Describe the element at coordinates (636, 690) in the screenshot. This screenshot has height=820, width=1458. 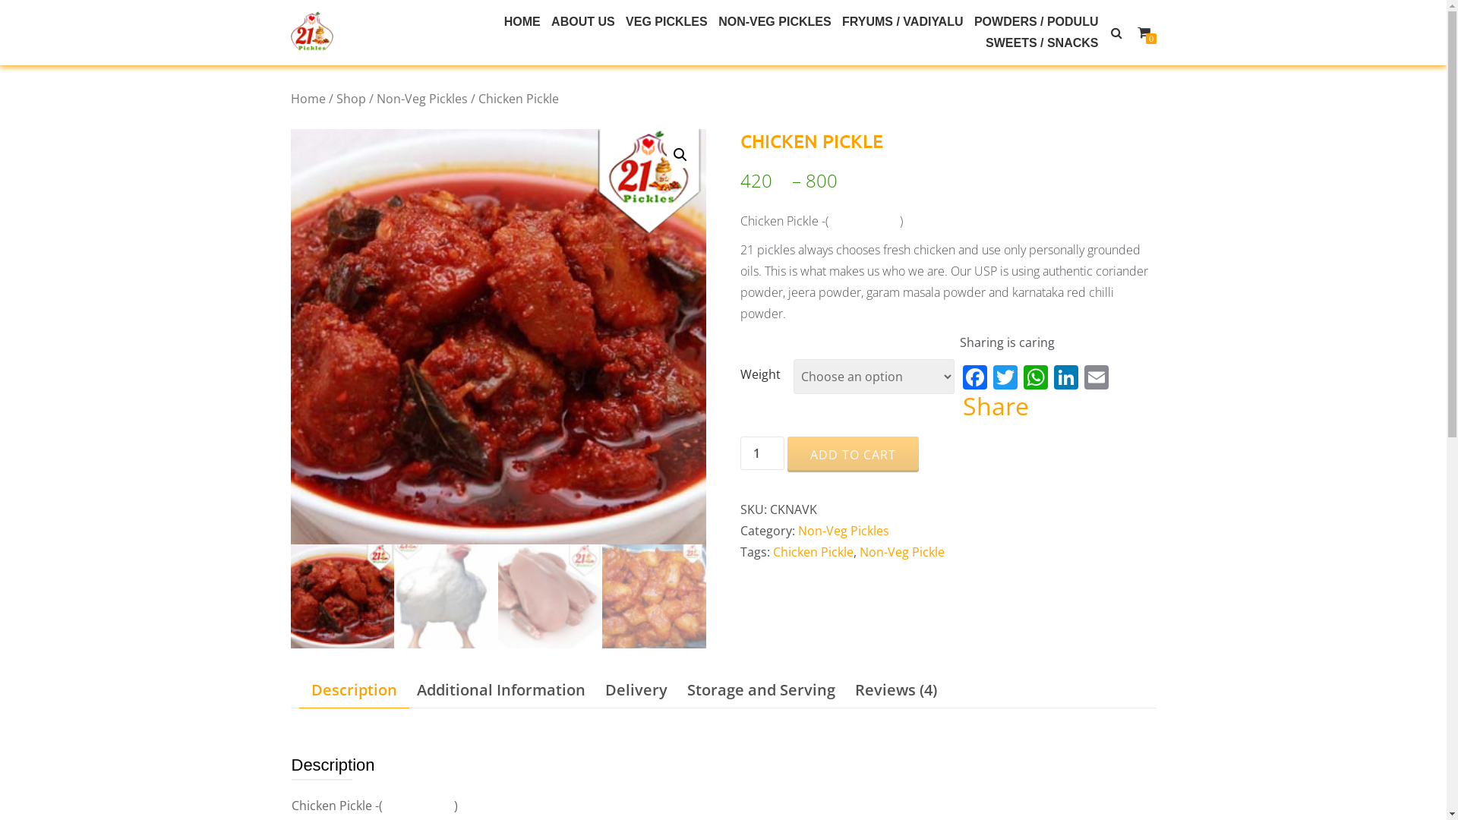
I see `Delivery` at that location.